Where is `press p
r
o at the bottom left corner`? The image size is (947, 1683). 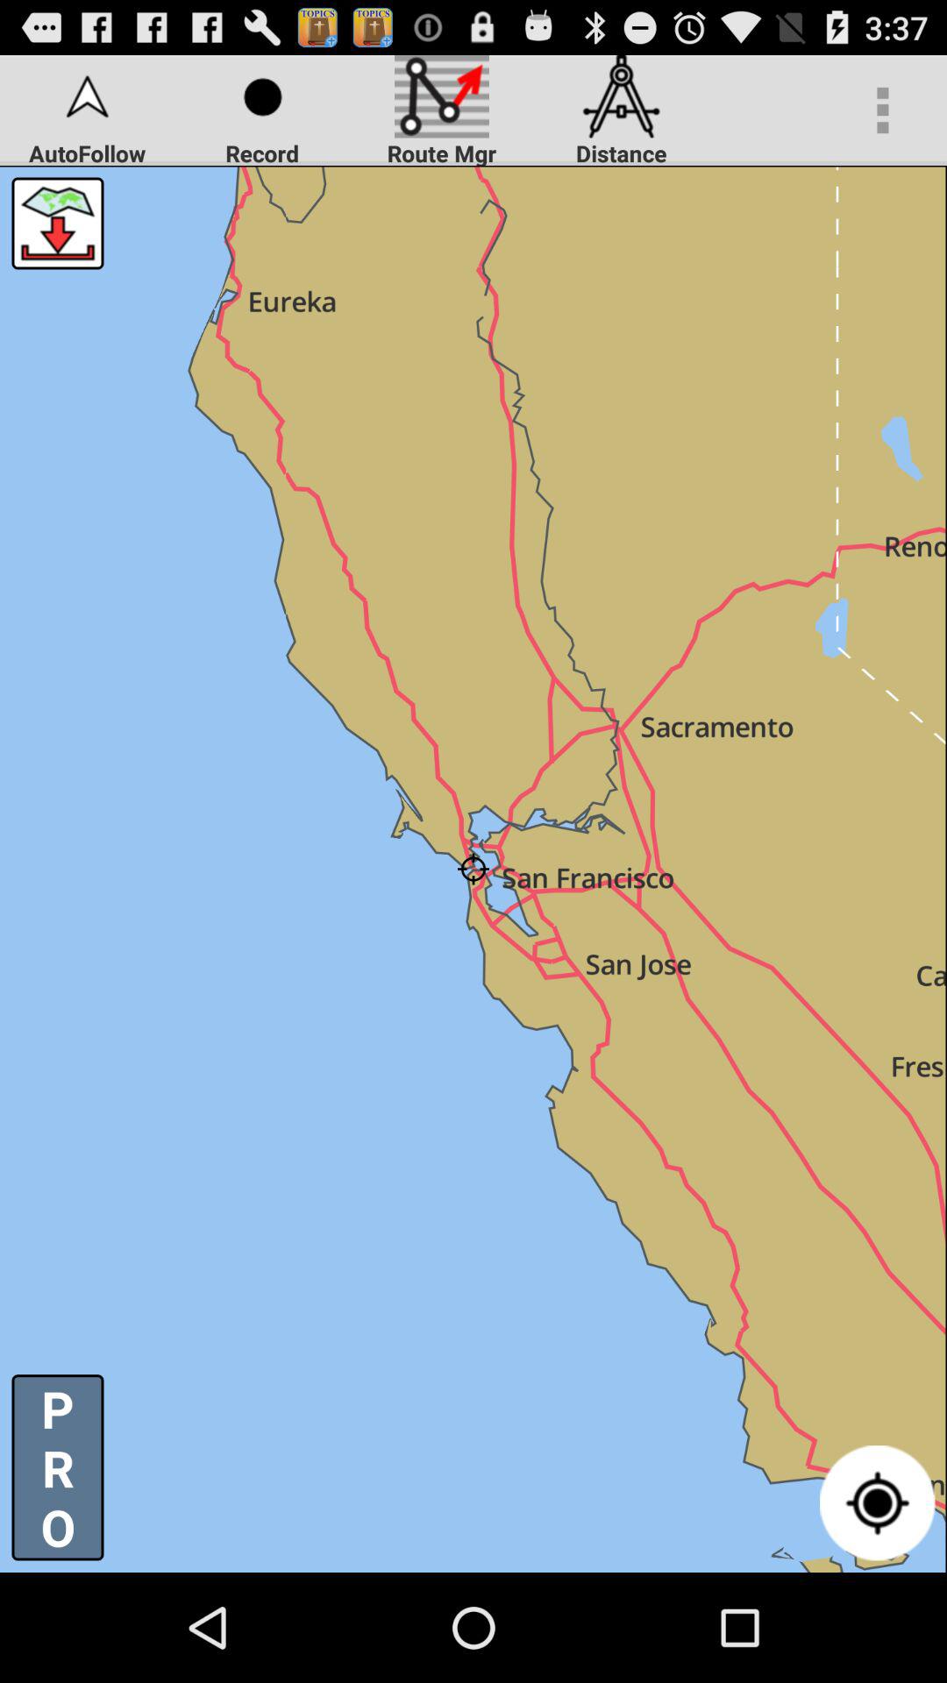
press p
r
o at the bottom left corner is located at coordinates (58, 1467).